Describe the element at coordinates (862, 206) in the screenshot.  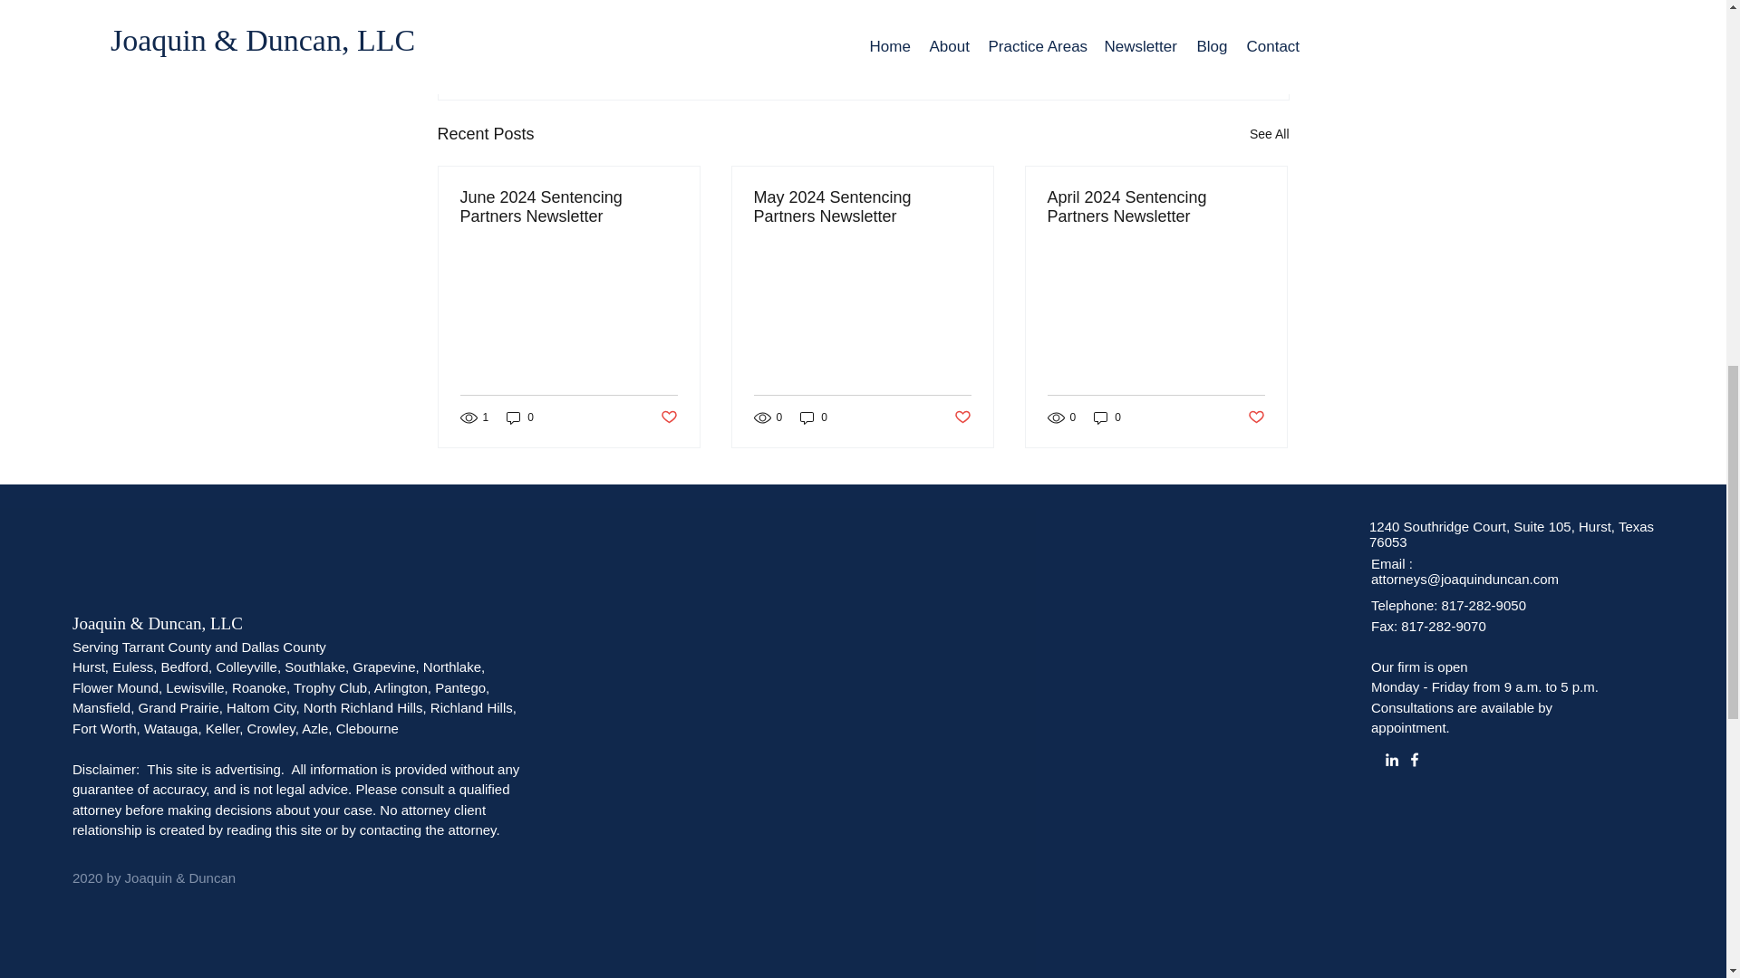
I see `May 2024 Sentencing Partners Newsletter` at that location.